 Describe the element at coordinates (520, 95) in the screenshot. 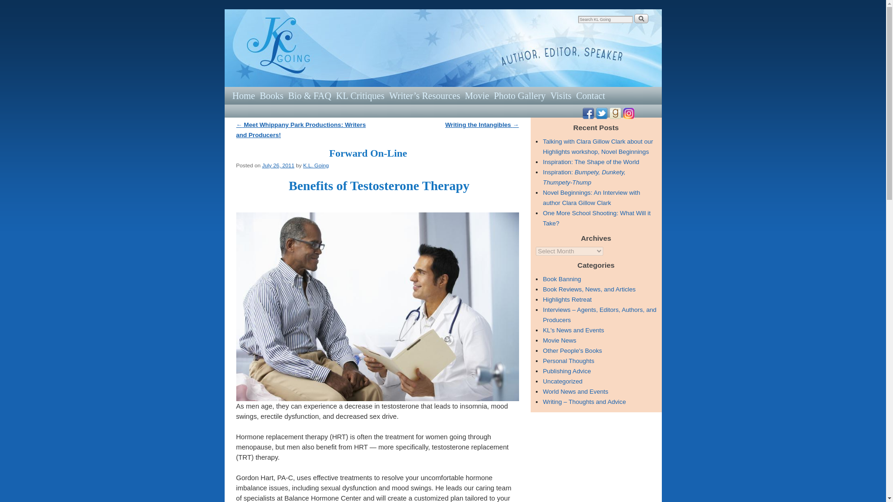

I see `Photo Gallery` at that location.